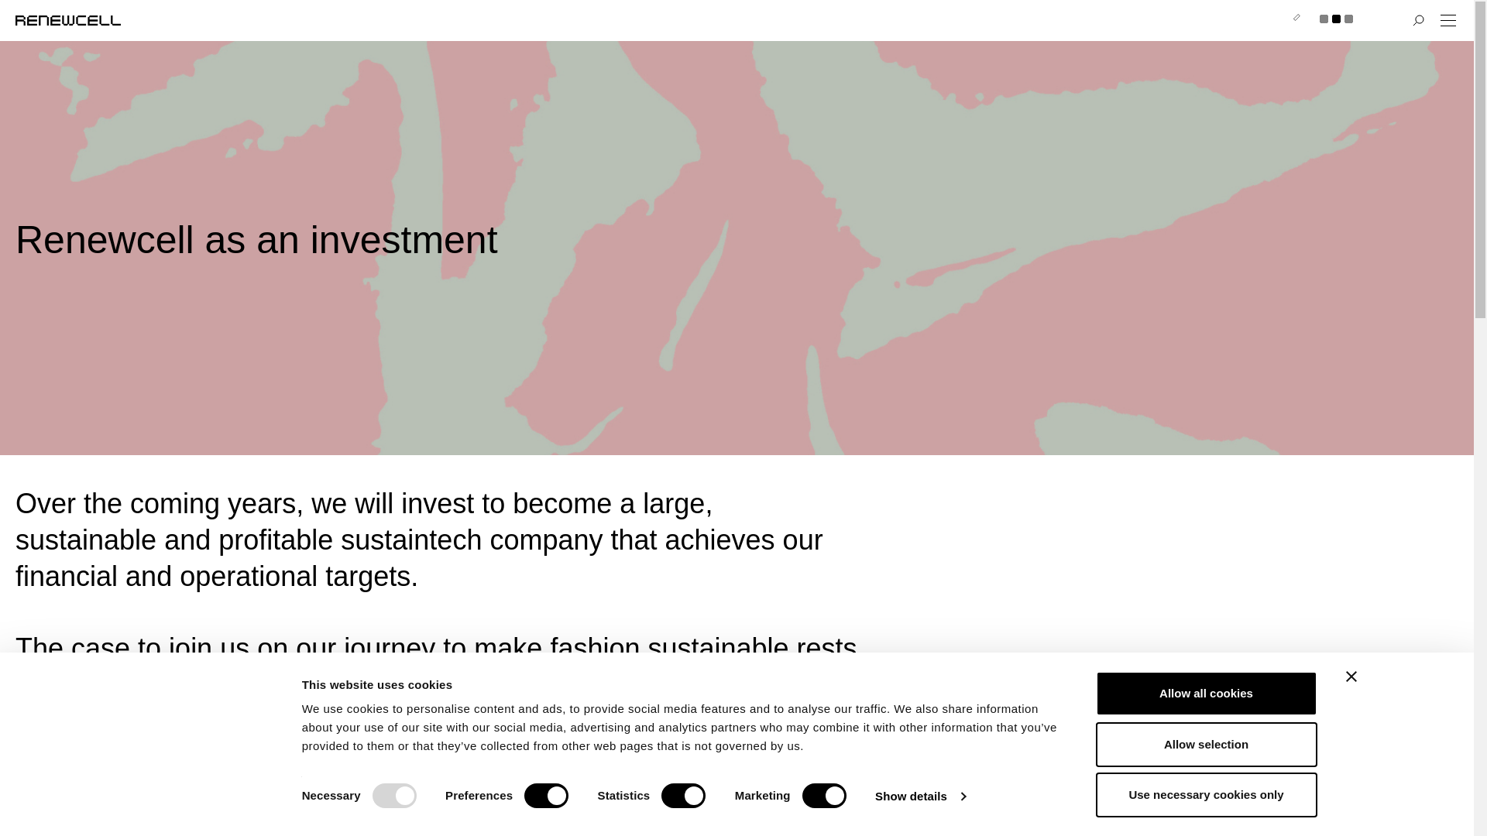  What do you see at coordinates (1205, 694) in the screenshot?
I see `Allow all cookies` at bounding box center [1205, 694].